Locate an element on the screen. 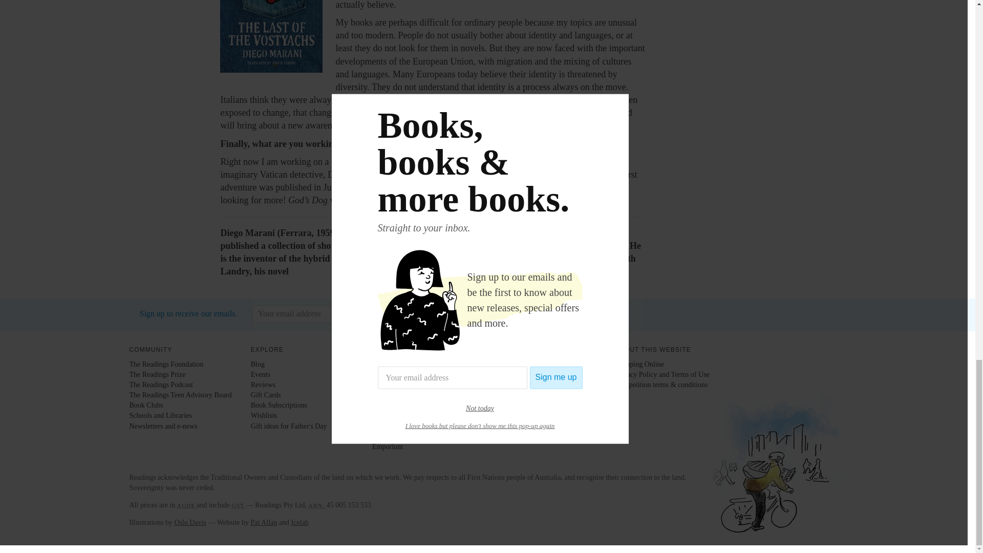 The height and width of the screenshot is (553, 983). Goods and Services Tax is located at coordinates (239, 505).